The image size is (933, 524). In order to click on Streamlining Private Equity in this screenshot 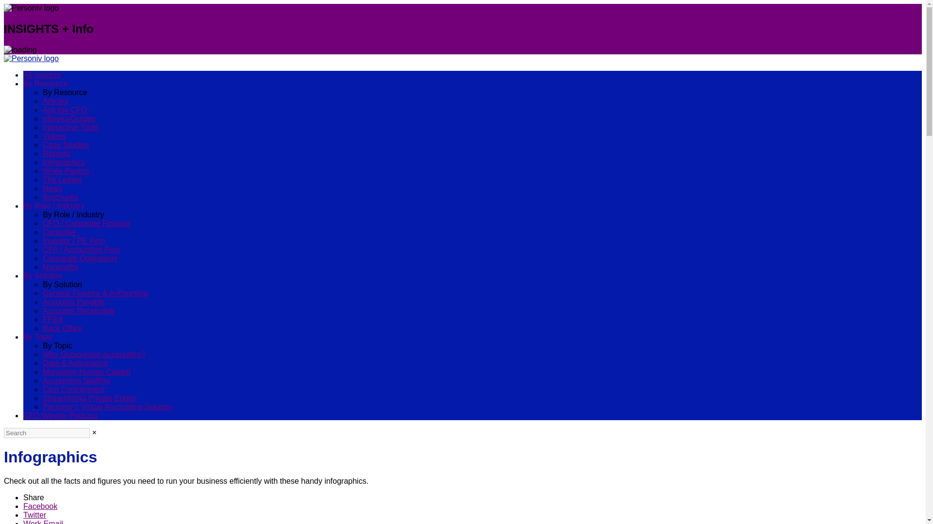, I will do `click(89, 398)`.